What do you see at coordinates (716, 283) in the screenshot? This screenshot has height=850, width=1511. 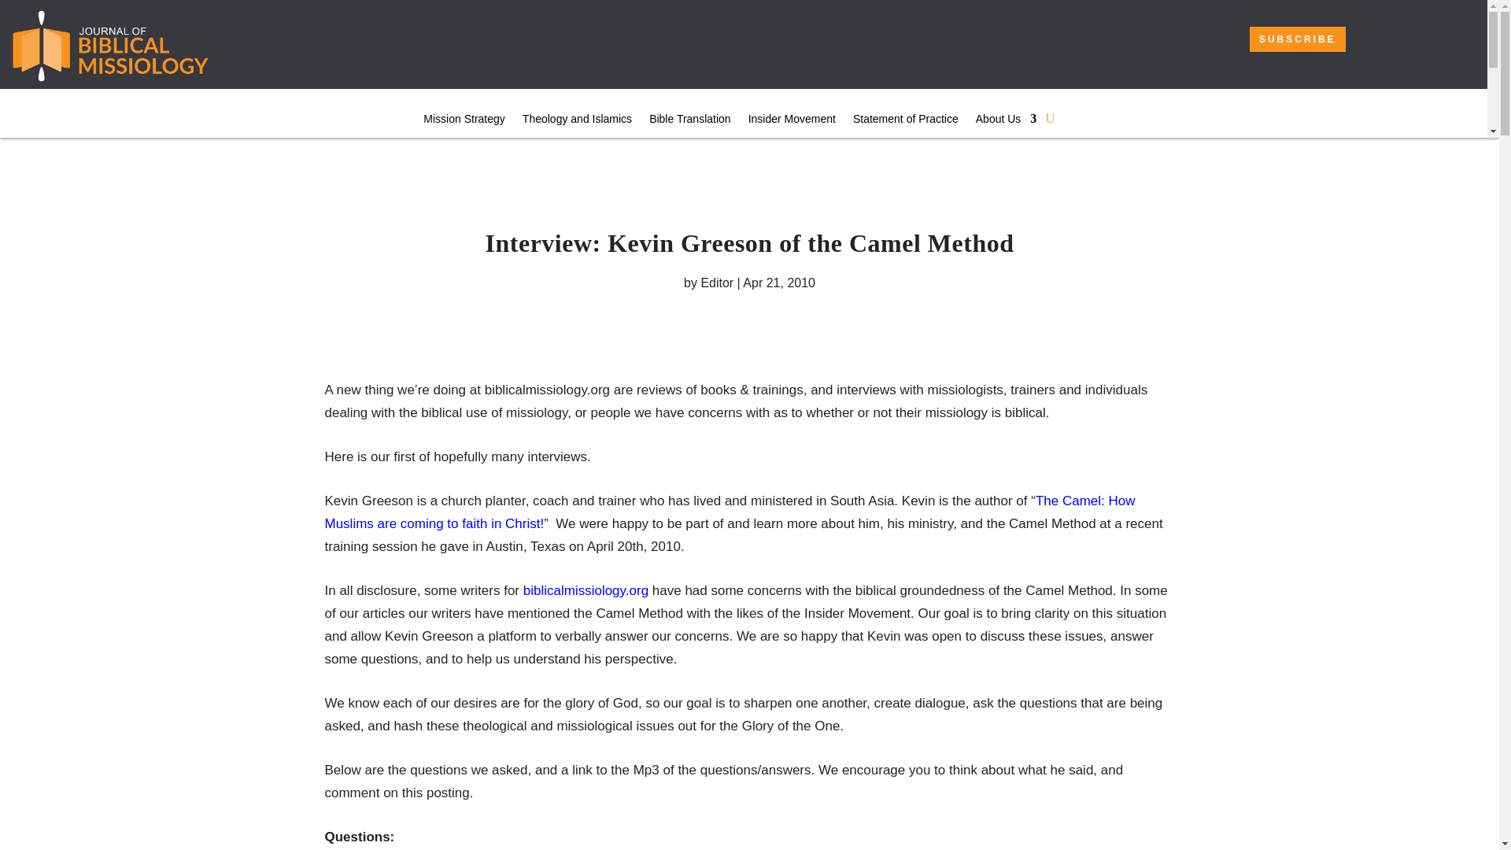 I see `Editor` at bounding box center [716, 283].